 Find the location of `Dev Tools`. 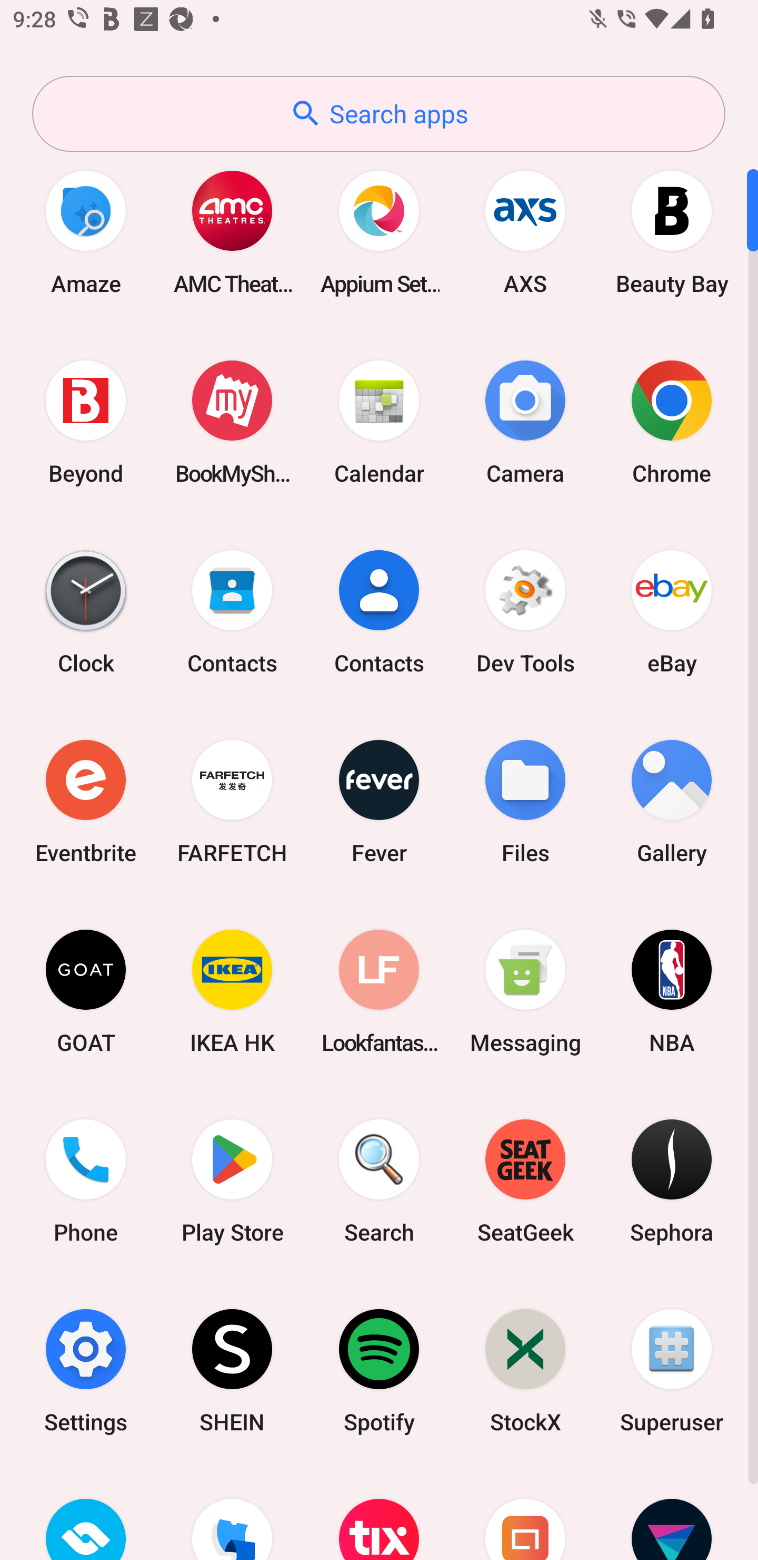

Dev Tools is located at coordinates (525, 611).